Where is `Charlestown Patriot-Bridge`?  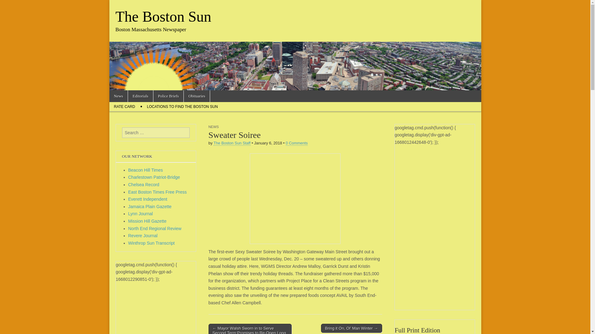
Charlestown Patriot-Bridge is located at coordinates (154, 177).